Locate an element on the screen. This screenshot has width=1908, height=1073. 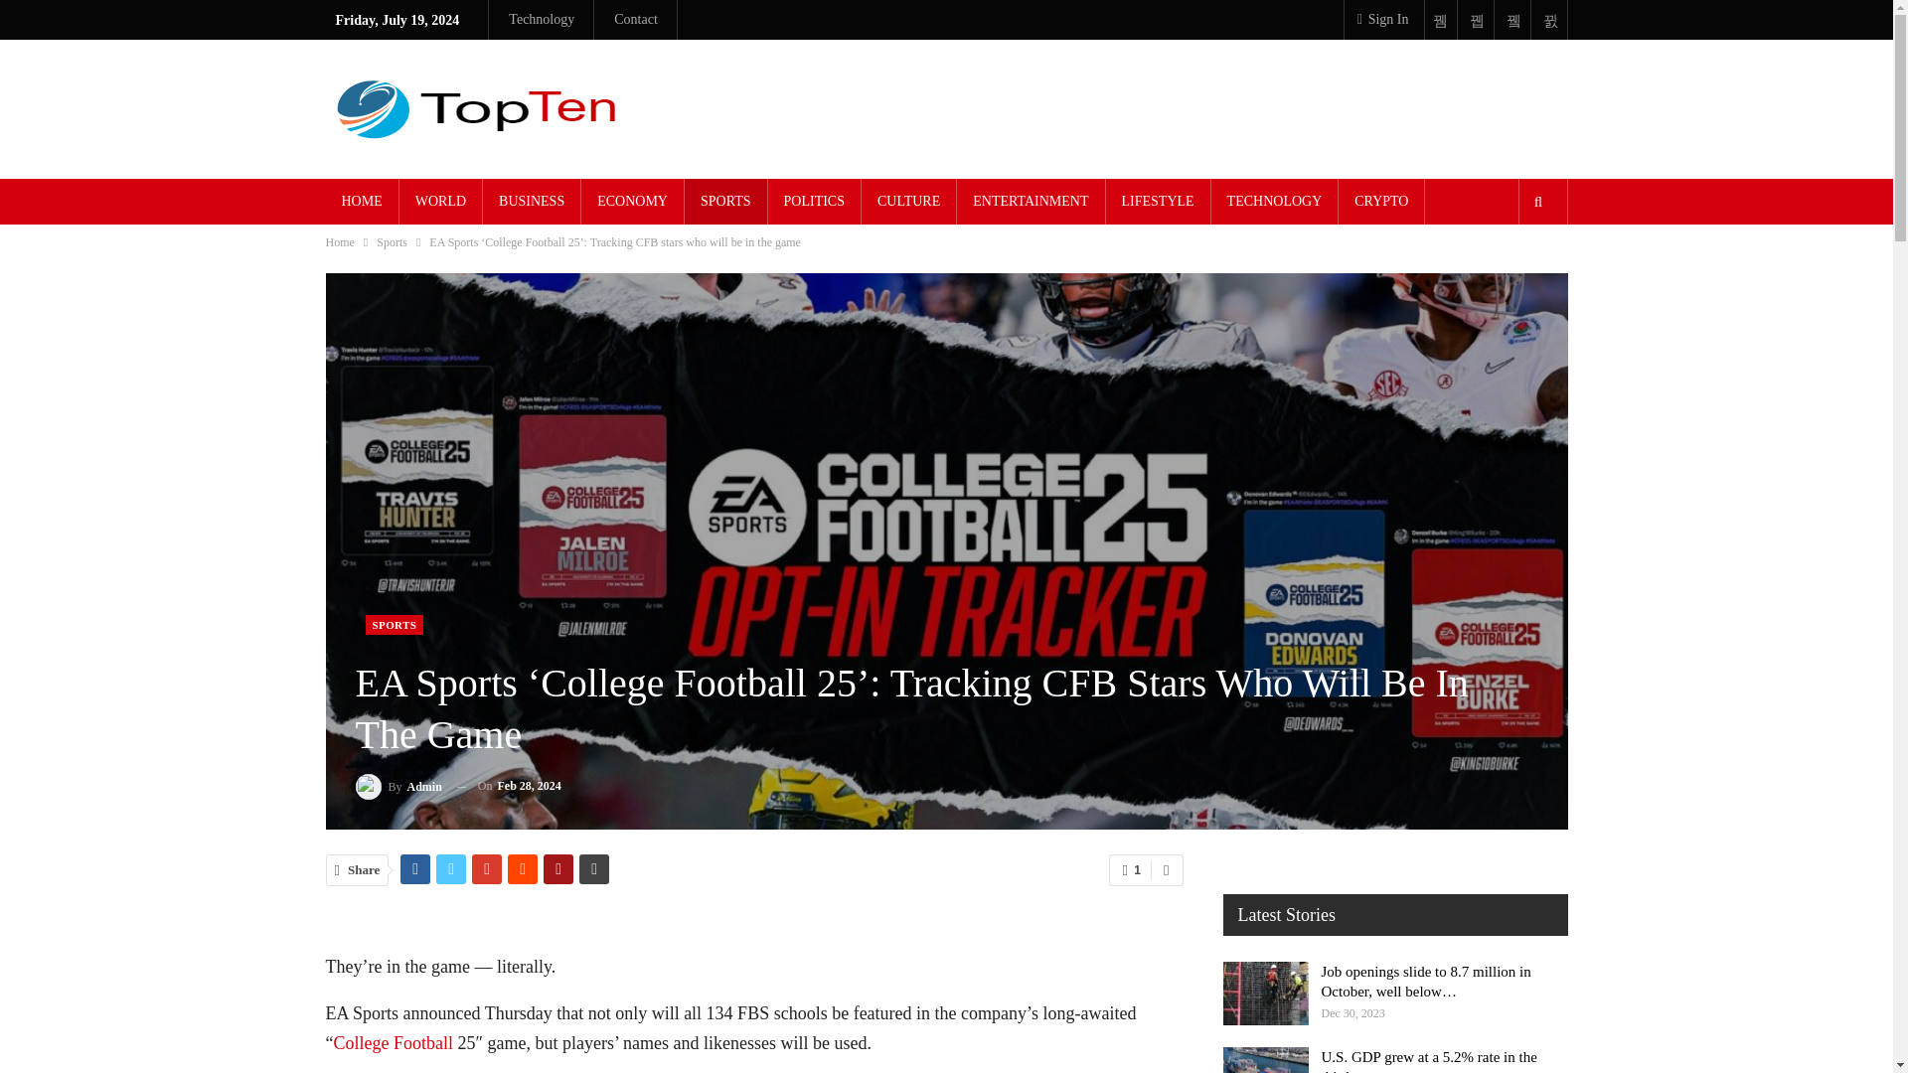
Contact is located at coordinates (636, 19).